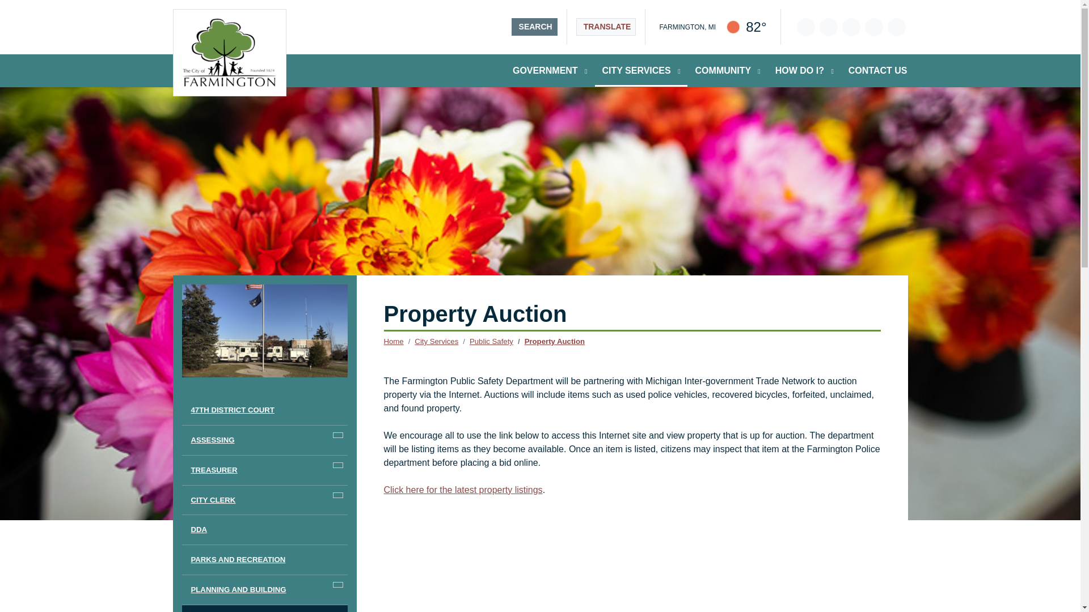 The height and width of the screenshot is (612, 1089). What do you see at coordinates (873, 27) in the screenshot?
I see `Nixle` at bounding box center [873, 27].